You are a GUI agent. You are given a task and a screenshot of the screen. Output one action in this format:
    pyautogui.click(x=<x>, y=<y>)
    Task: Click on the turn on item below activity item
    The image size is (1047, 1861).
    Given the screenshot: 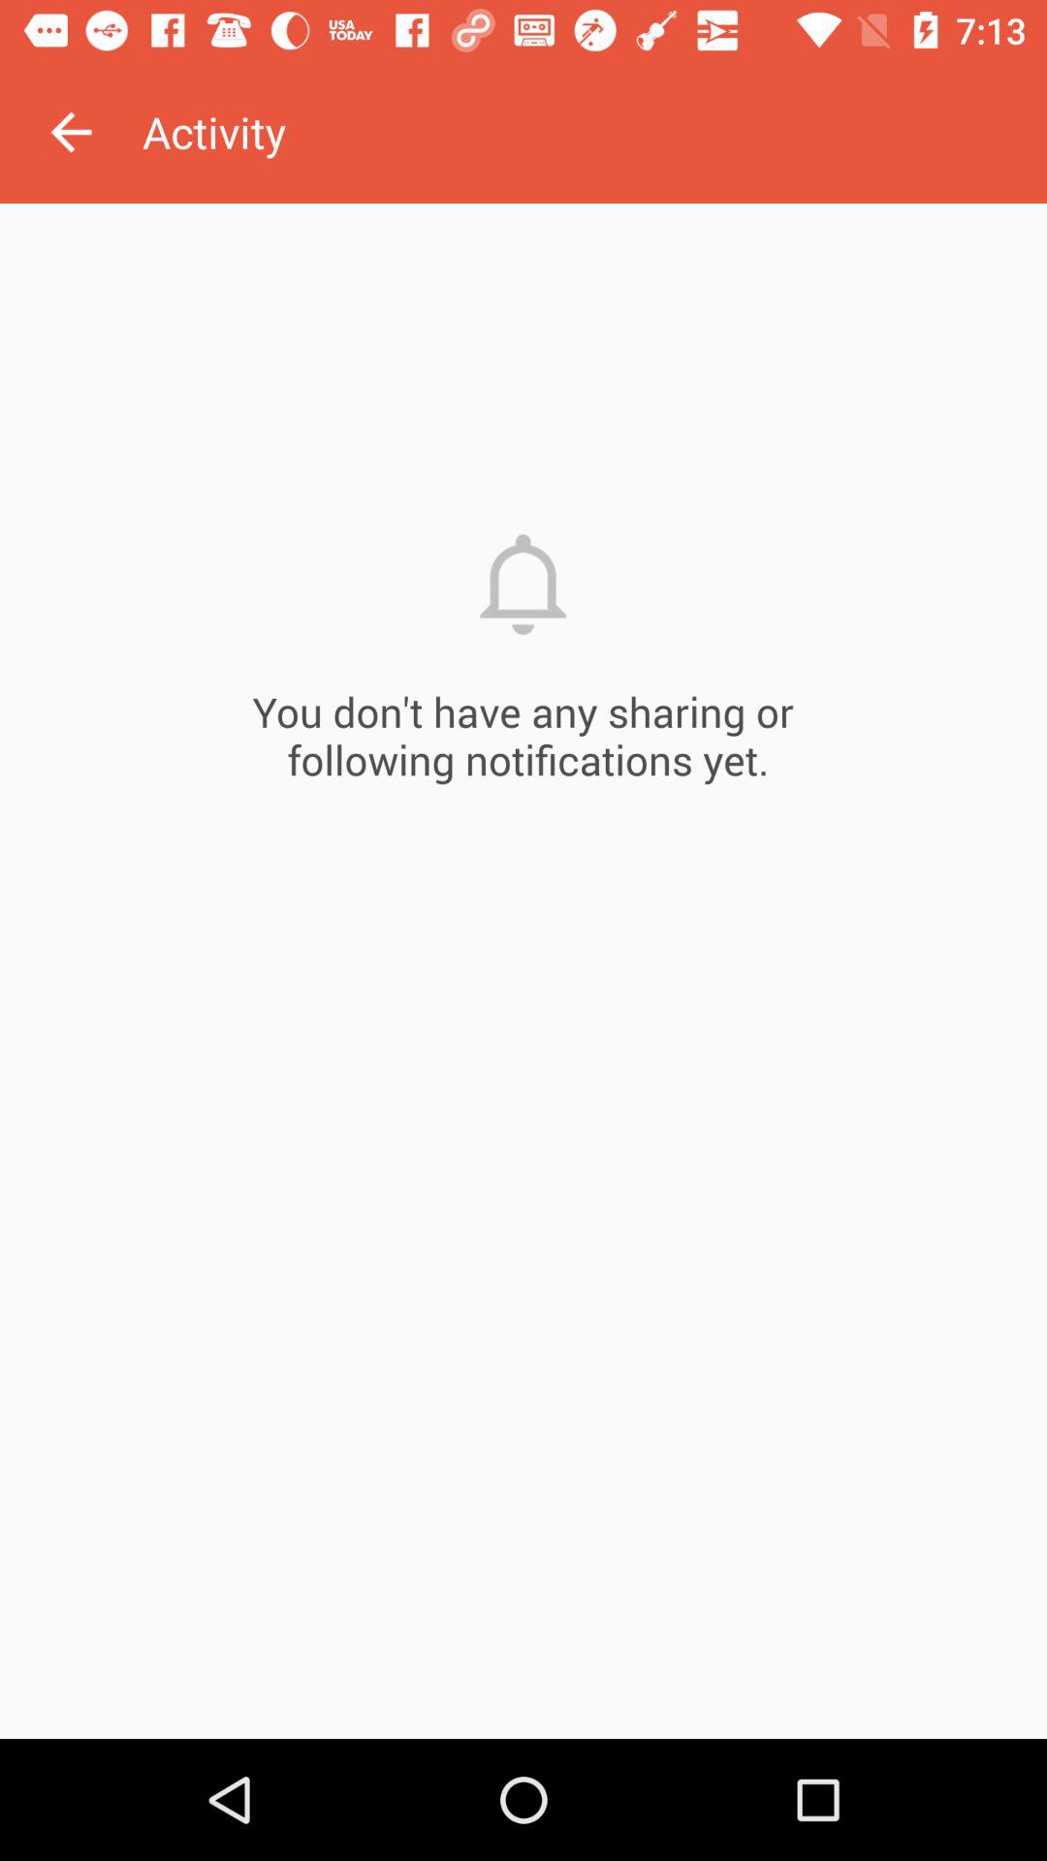 What is the action you would take?
    pyautogui.click(x=523, y=971)
    